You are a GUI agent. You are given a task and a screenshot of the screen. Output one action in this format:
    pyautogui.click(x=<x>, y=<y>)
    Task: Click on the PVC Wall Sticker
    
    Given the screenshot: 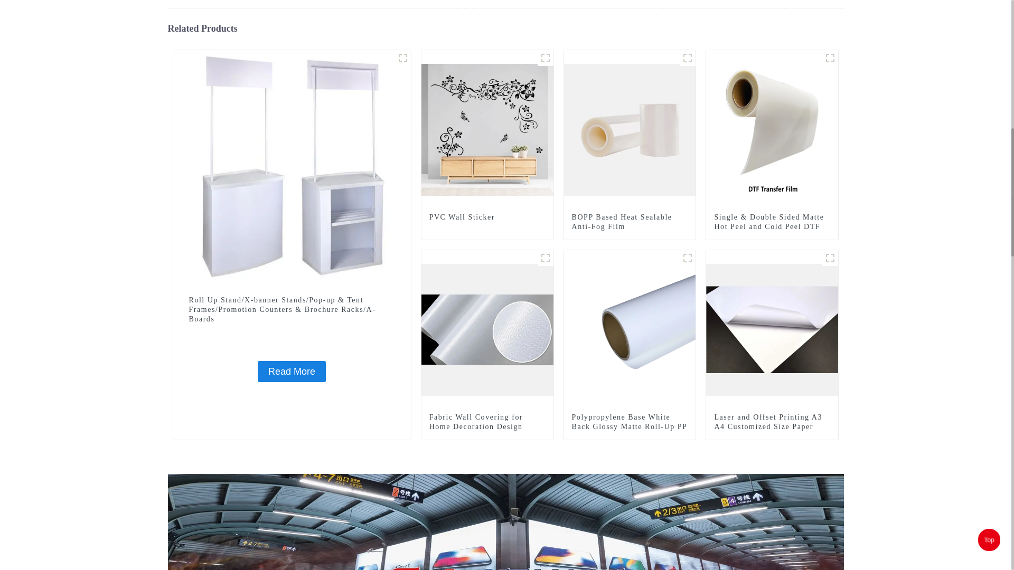 What is the action you would take?
    pyautogui.click(x=545, y=57)
    